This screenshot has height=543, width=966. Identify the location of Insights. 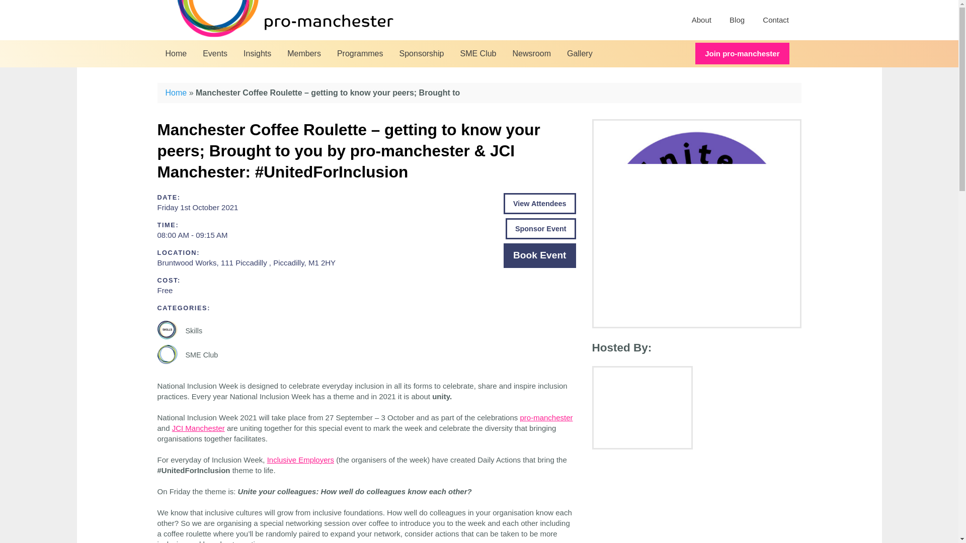
(257, 53).